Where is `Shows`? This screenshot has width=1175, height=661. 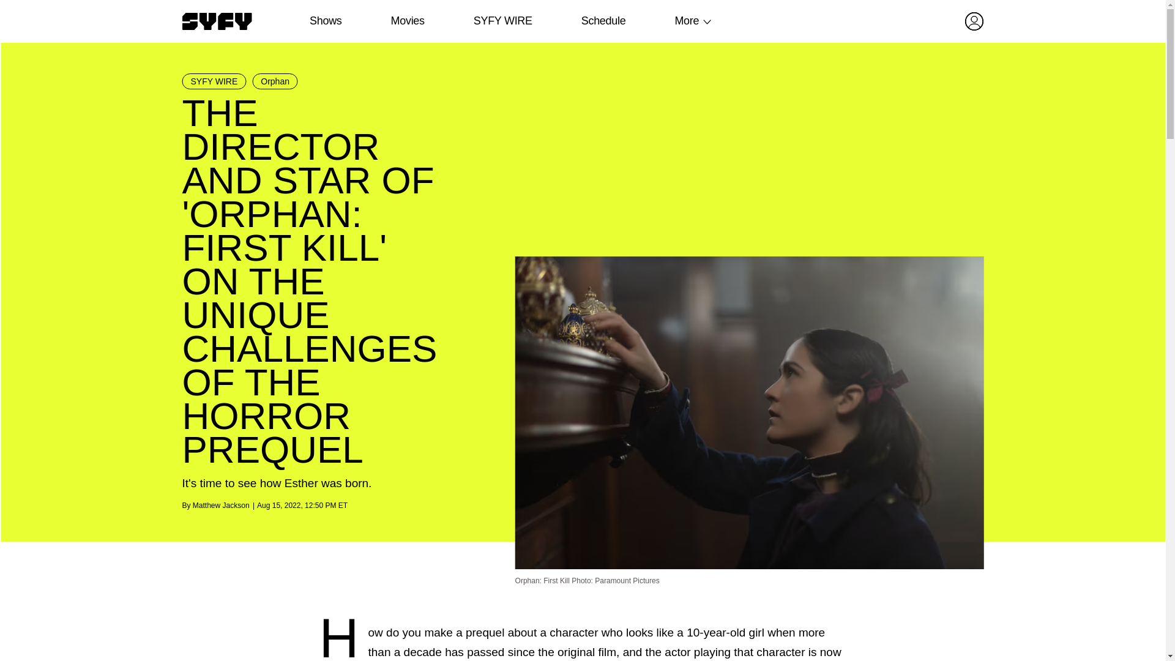 Shows is located at coordinates (326, 21).